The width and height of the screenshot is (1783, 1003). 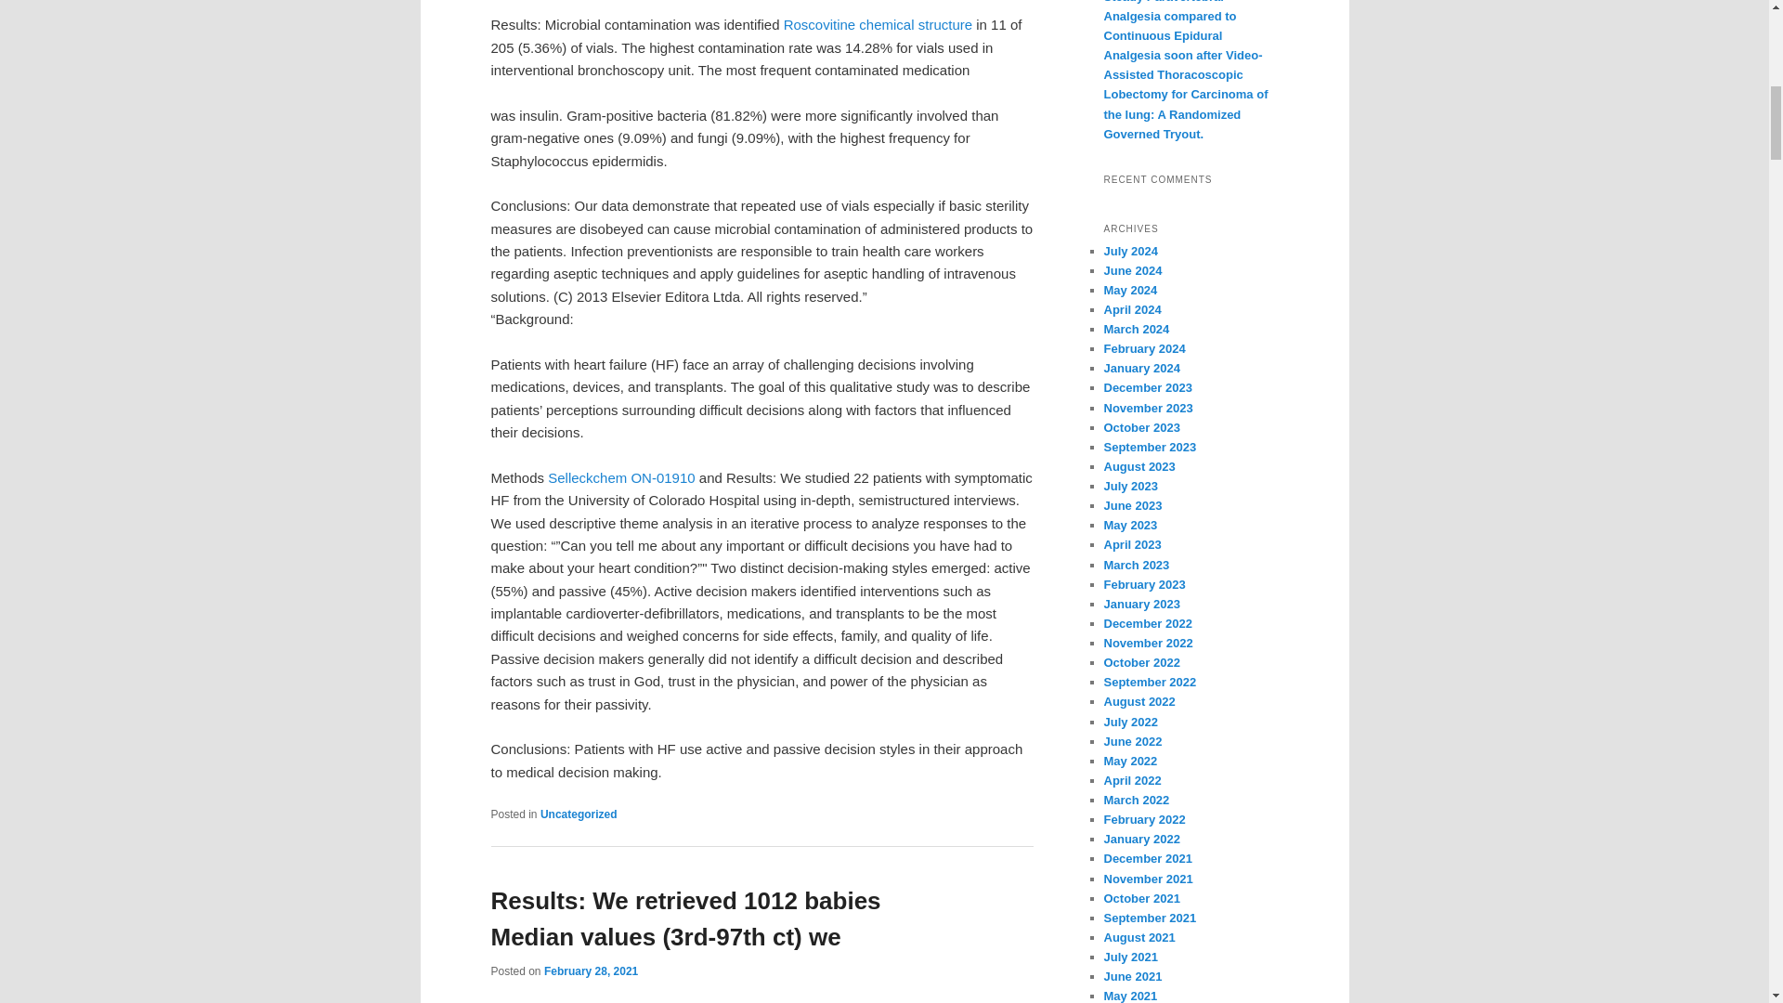 I want to click on Roscovitine chemical structure, so click(x=878, y=24).